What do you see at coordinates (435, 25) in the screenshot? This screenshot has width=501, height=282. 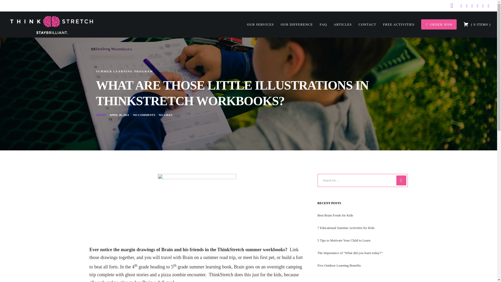 I see `ORDER NOW` at bounding box center [435, 25].